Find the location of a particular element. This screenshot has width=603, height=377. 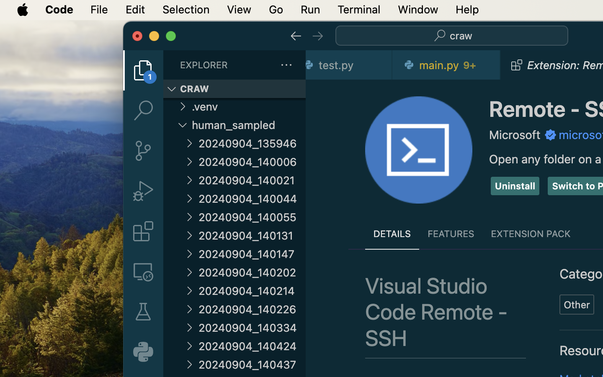

0 test.py   is located at coordinates (349, 65).